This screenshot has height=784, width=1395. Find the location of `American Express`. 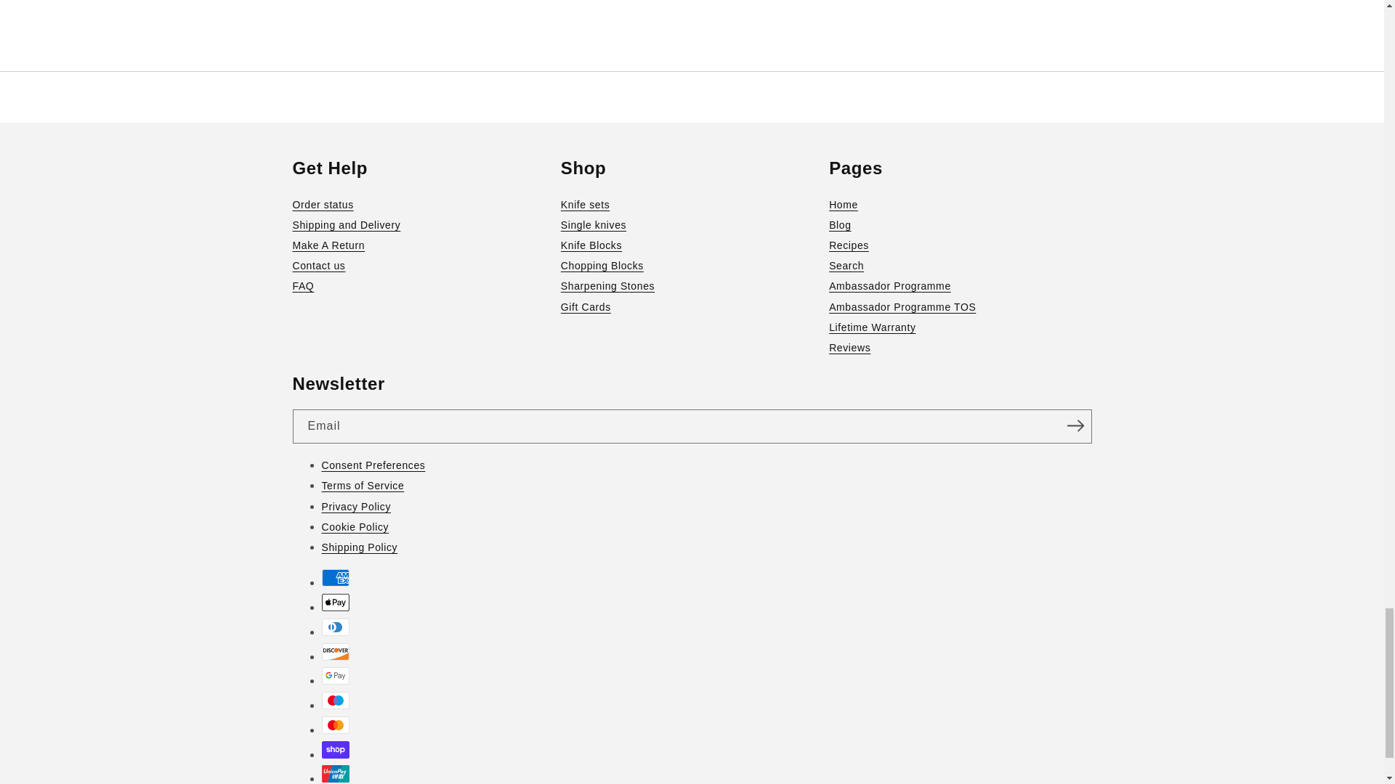

American Express is located at coordinates (334, 578).